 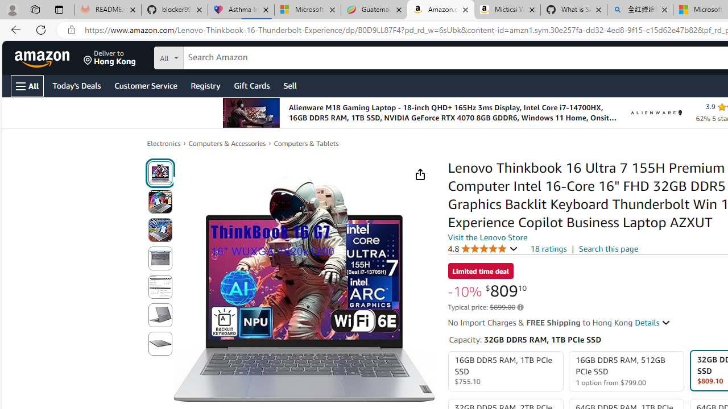 What do you see at coordinates (43, 58) in the screenshot?
I see `Amazon` at bounding box center [43, 58].